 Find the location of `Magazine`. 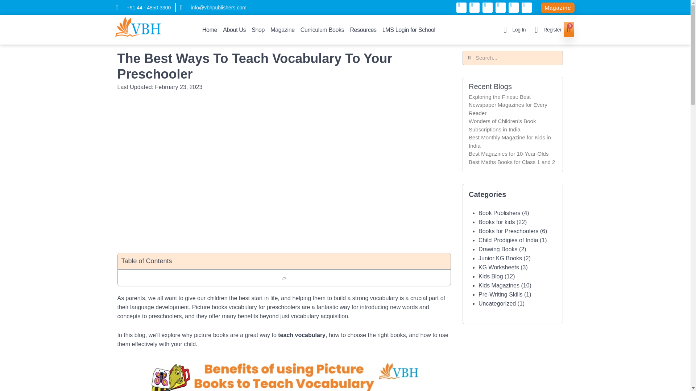

Magazine is located at coordinates (558, 7).